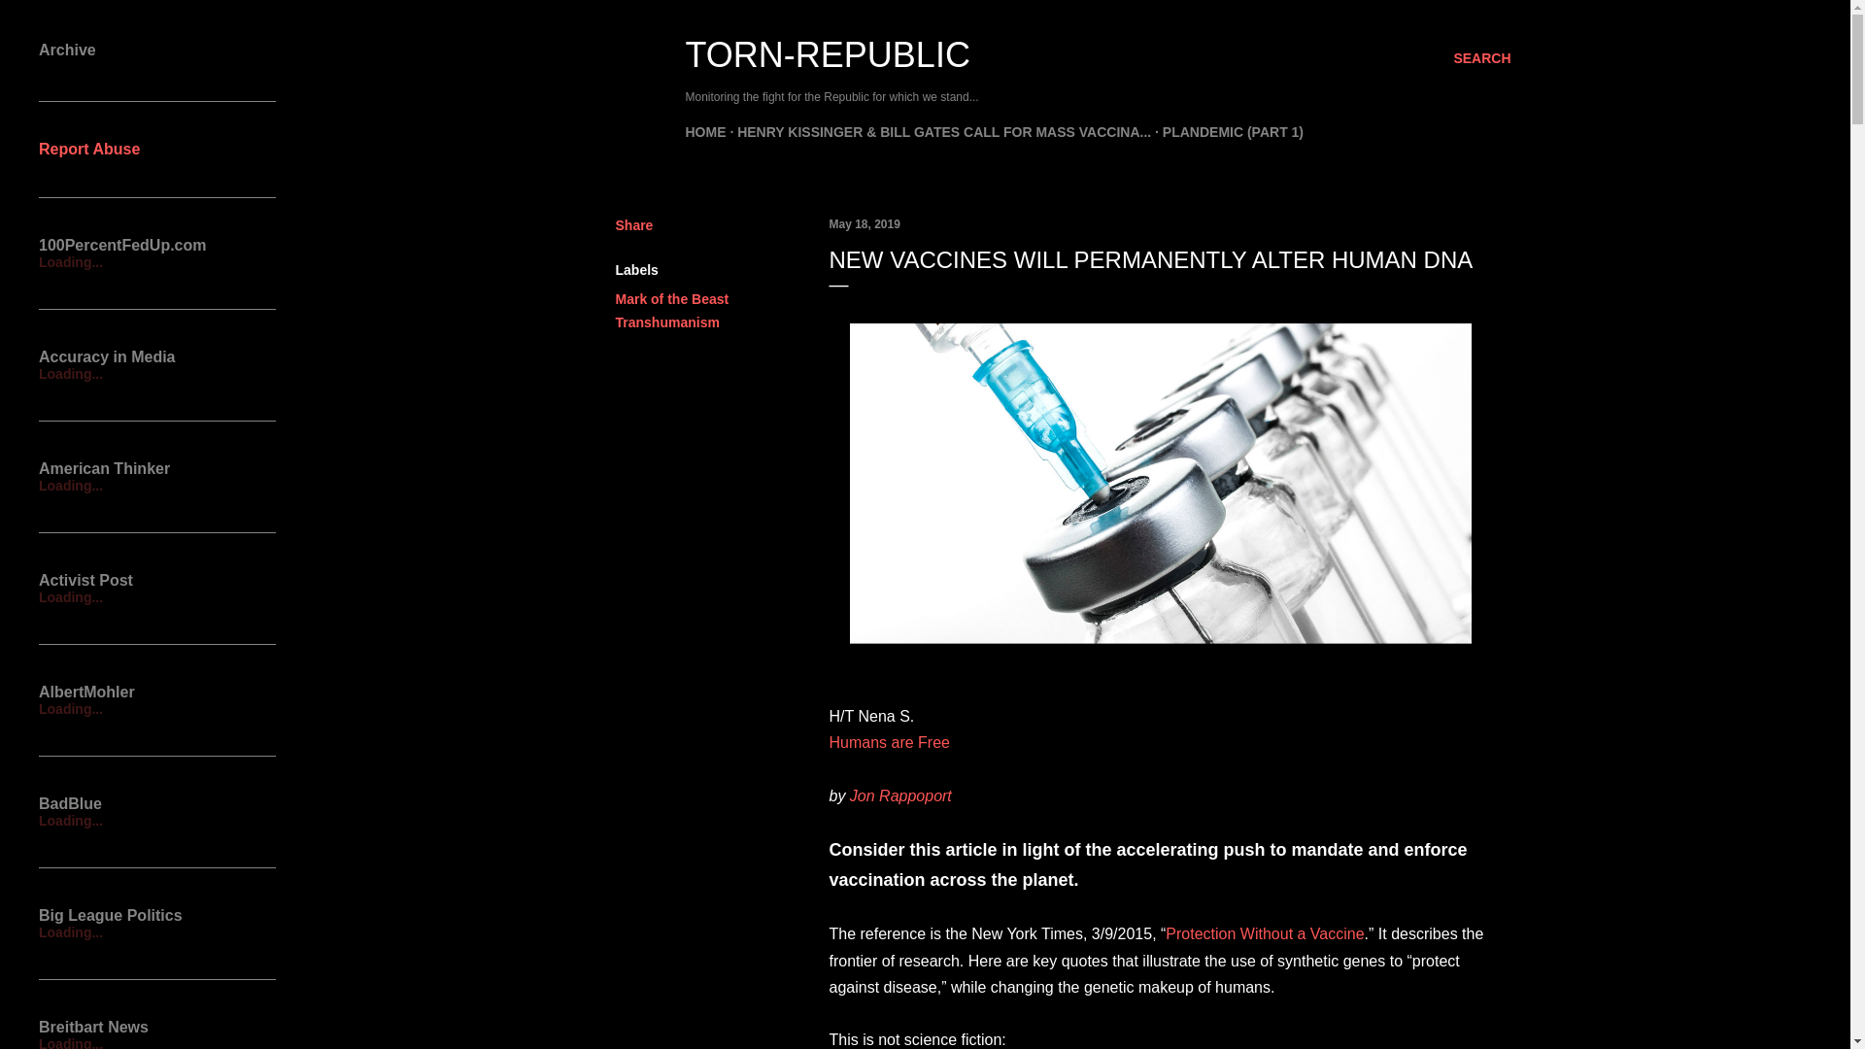  Describe the element at coordinates (828, 54) in the screenshot. I see `TORN-REPUBLIC` at that location.